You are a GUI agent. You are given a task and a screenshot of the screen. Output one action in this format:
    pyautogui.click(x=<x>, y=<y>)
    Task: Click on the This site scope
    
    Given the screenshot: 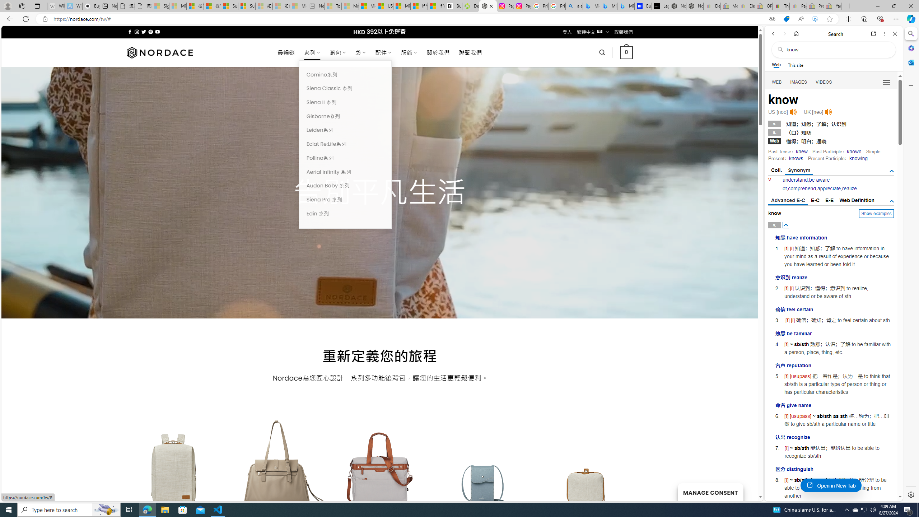 What is the action you would take?
    pyautogui.click(x=795, y=65)
    